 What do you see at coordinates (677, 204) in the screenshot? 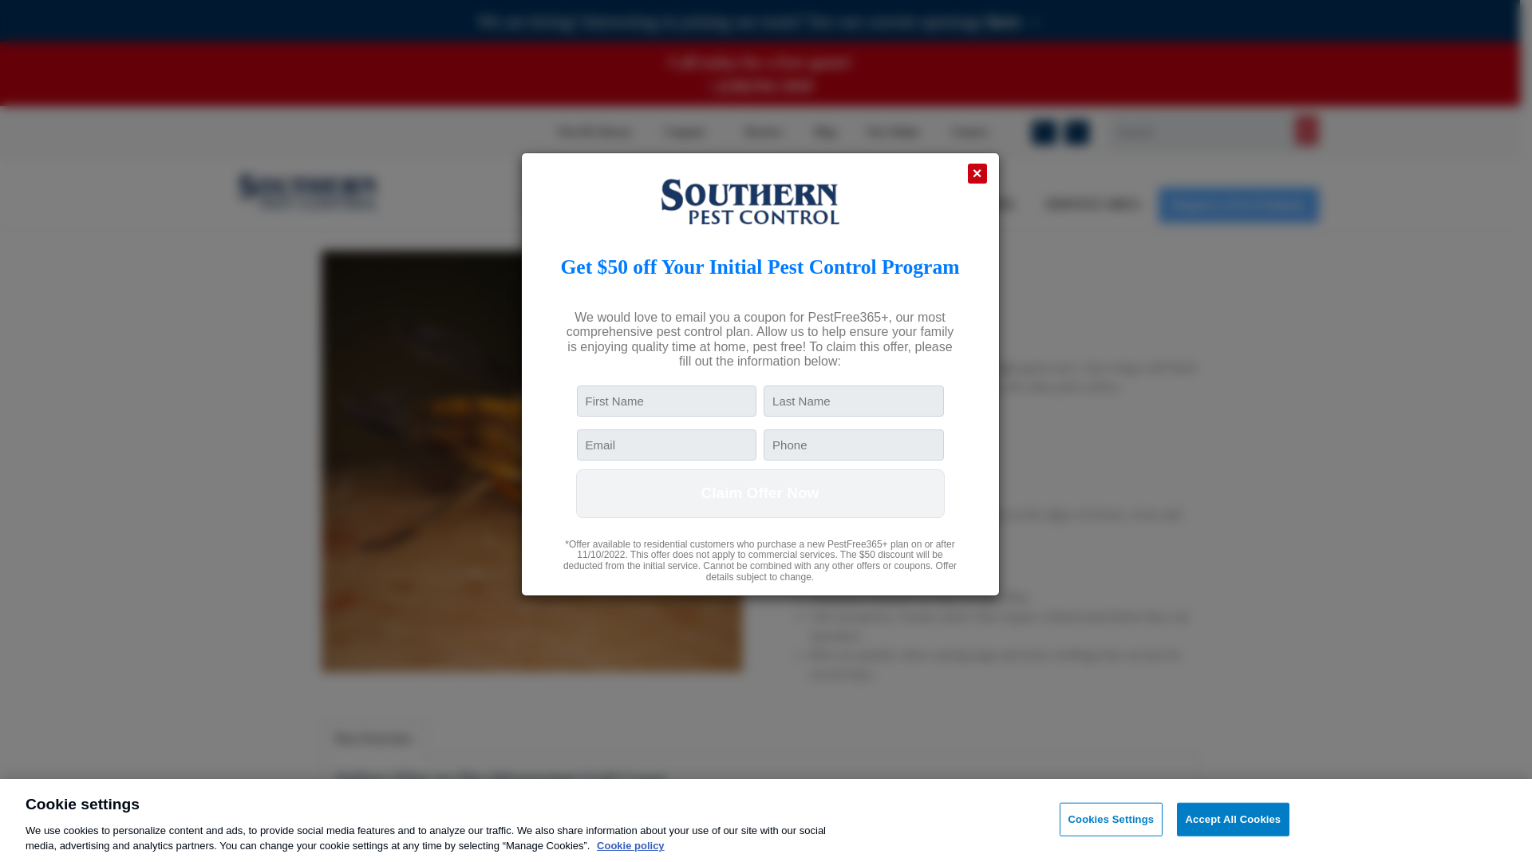
I see `FOR YOUR HOME` at bounding box center [677, 204].